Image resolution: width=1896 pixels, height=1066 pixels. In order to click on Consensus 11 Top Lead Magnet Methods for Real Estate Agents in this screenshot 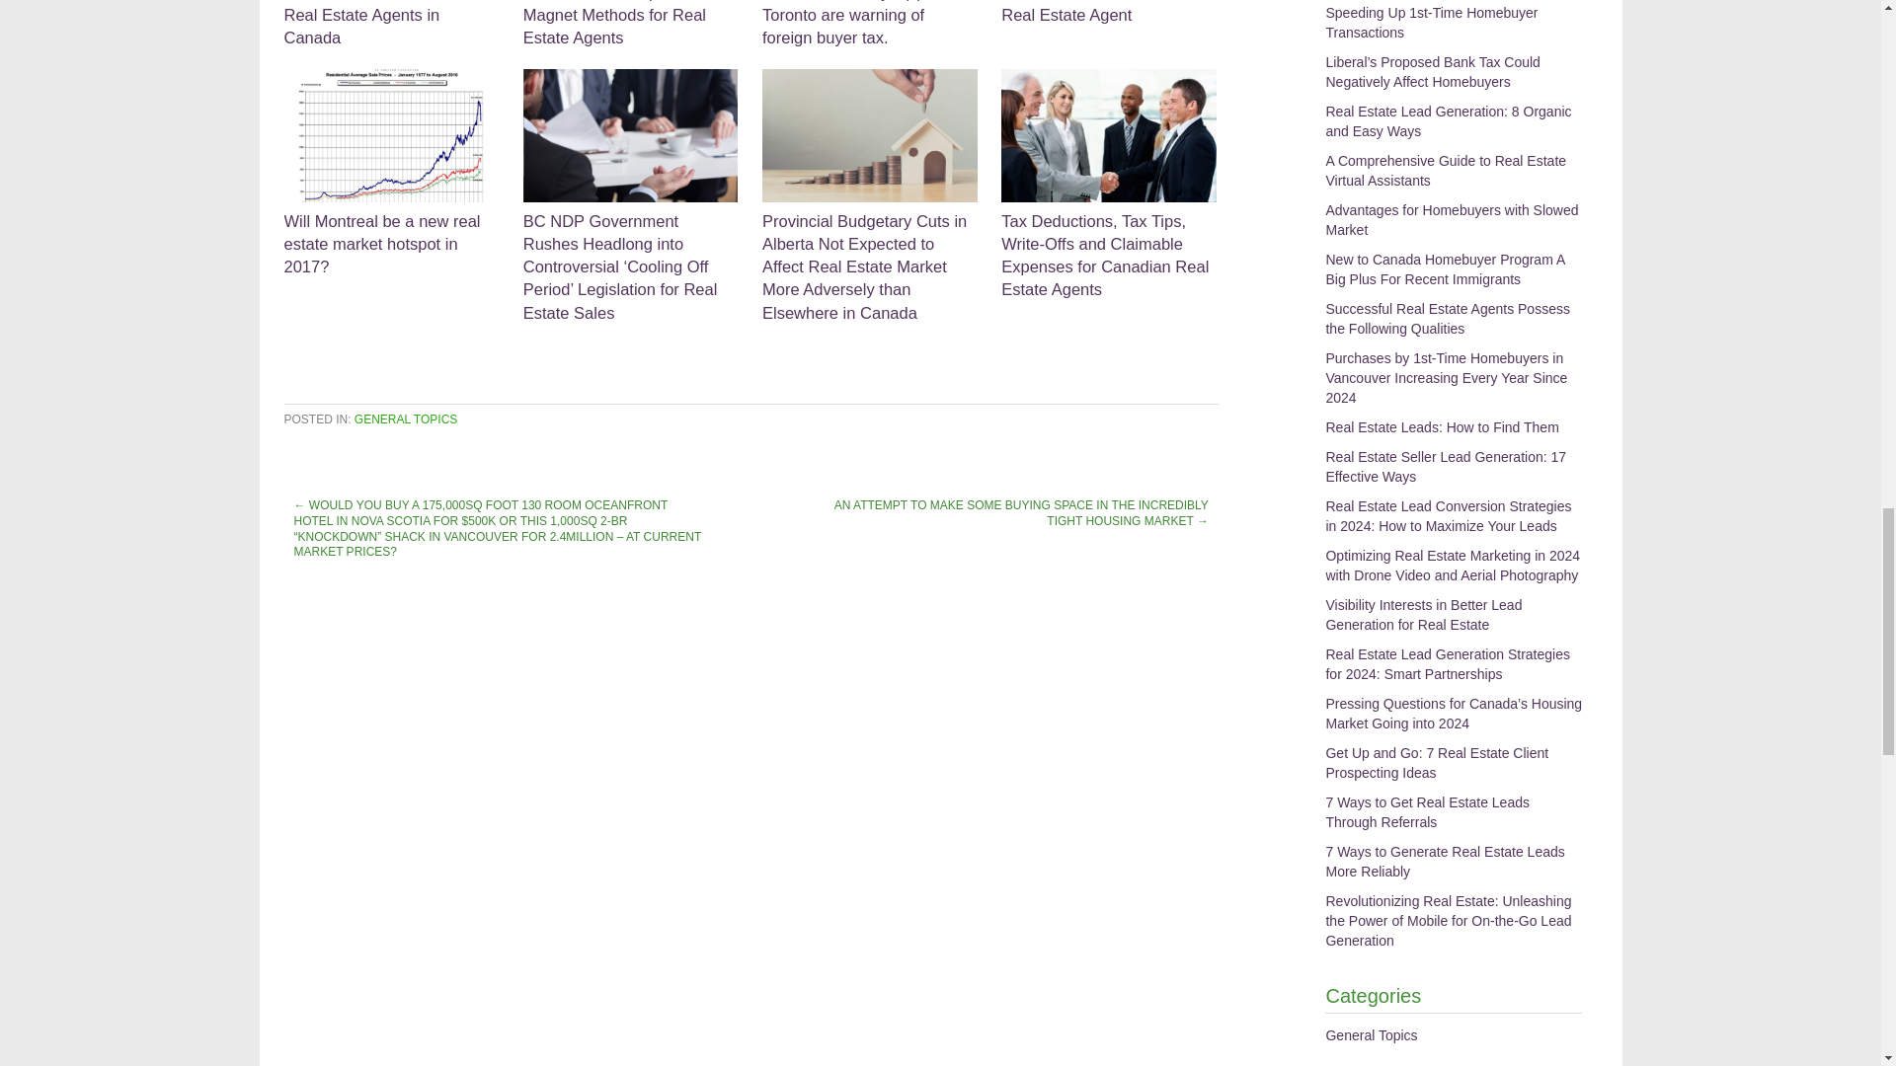, I will do `click(630, 24)`.